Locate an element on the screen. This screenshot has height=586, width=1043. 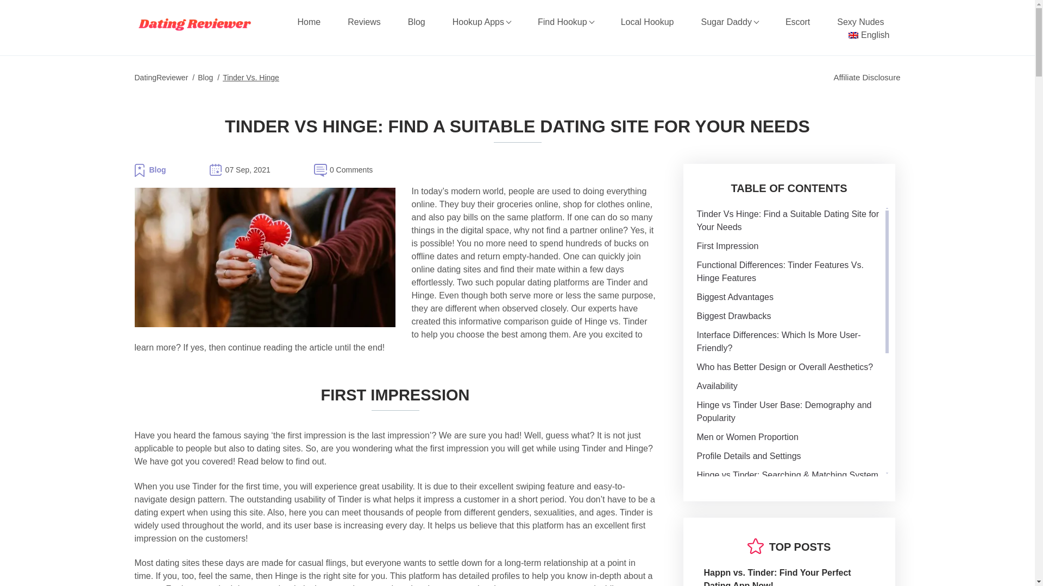
English is located at coordinates (868, 35).